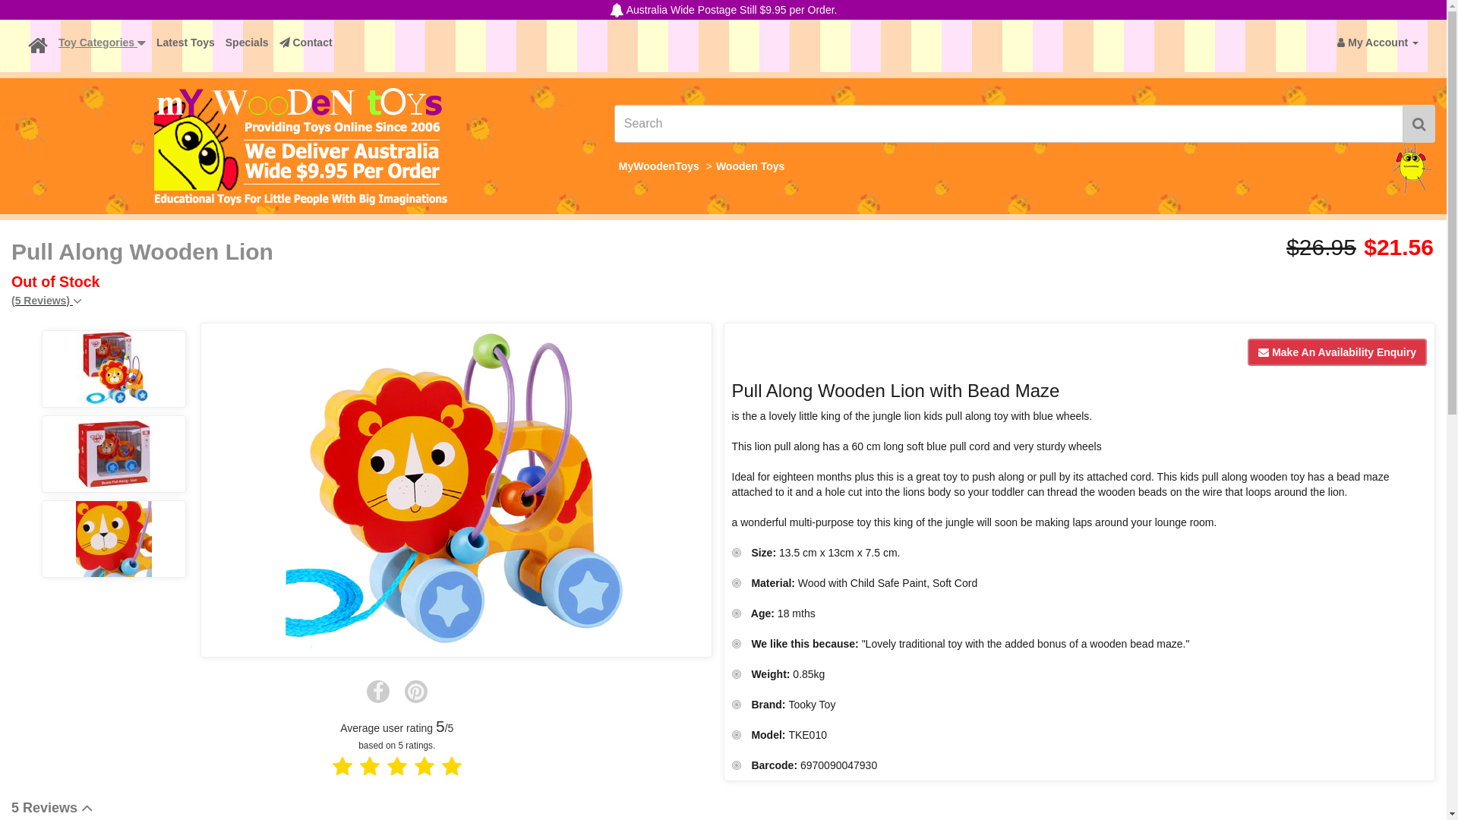 The height and width of the screenshot is (820, 1458). I want to click on Pull Along Wooden Lion Detail-Two, so click(114, 454).